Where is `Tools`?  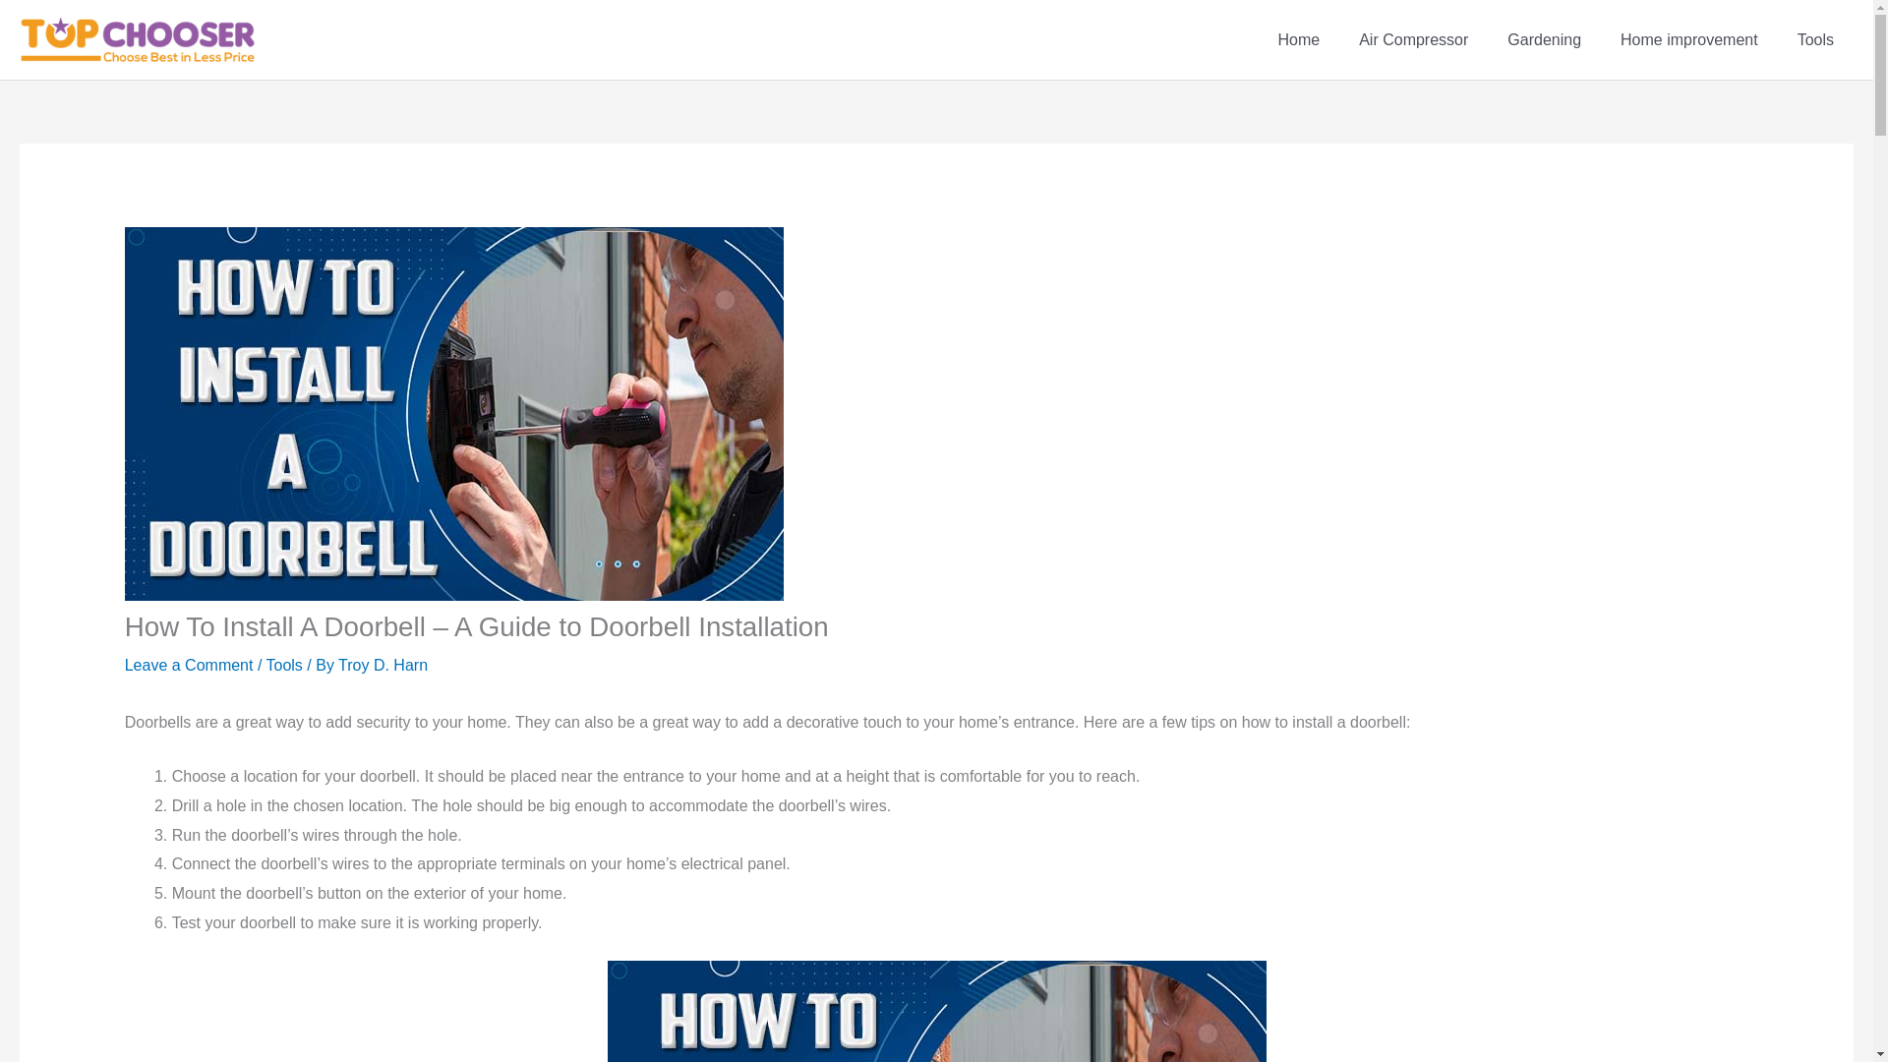 Tools is located at coordinates (283, 665).